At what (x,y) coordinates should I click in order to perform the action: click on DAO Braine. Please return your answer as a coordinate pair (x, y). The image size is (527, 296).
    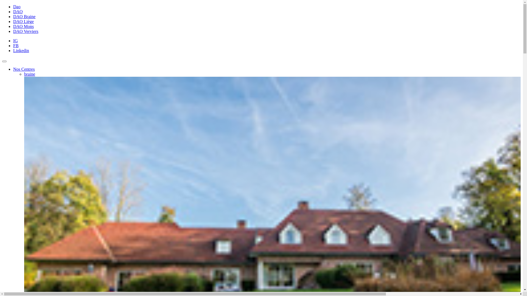
    Looking at the image, I should click on (24, 16).